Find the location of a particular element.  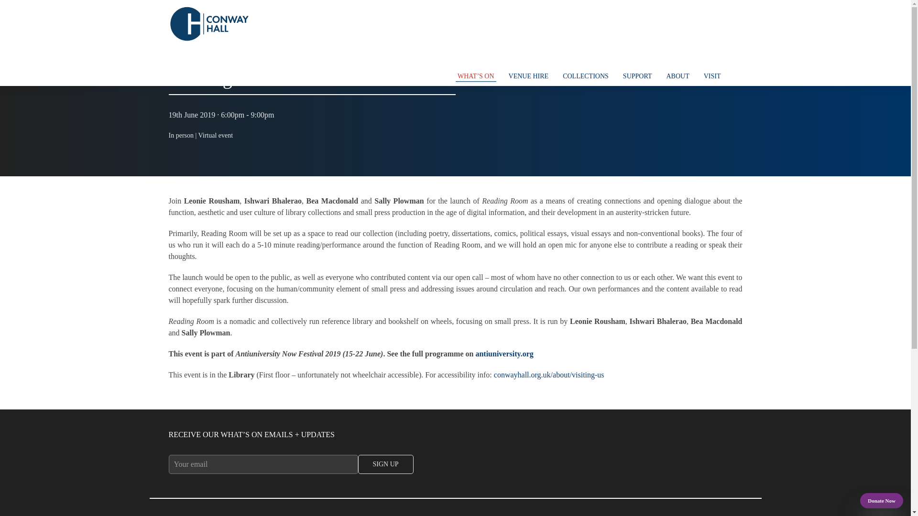

Twitter is located at coordinates (658, 57).